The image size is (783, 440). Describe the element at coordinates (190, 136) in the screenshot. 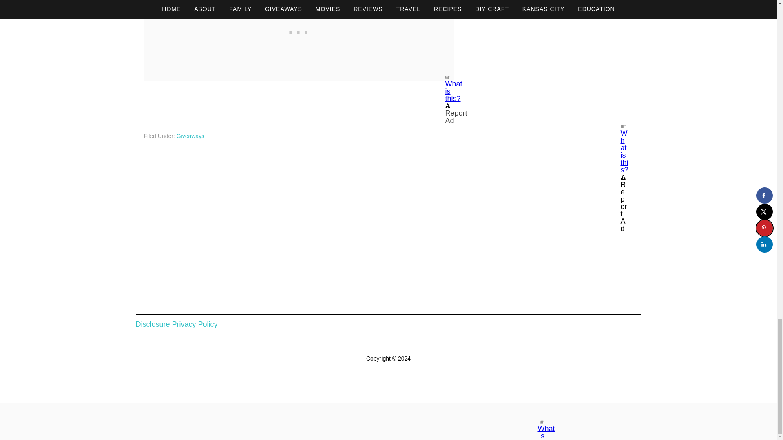

I see `Giveaways` at that location.